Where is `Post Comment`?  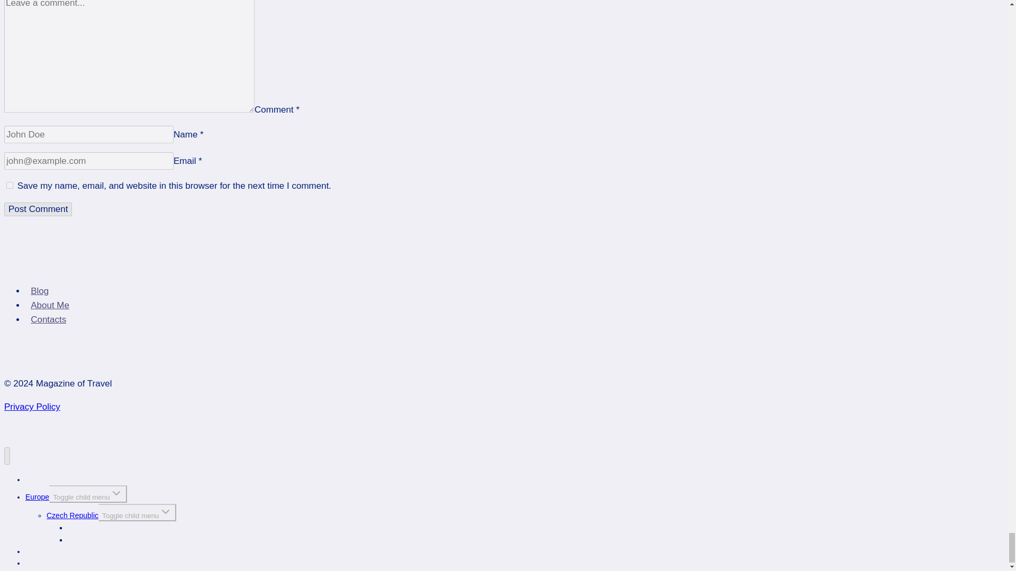 Post Comment is located at coordinates (38, 209).